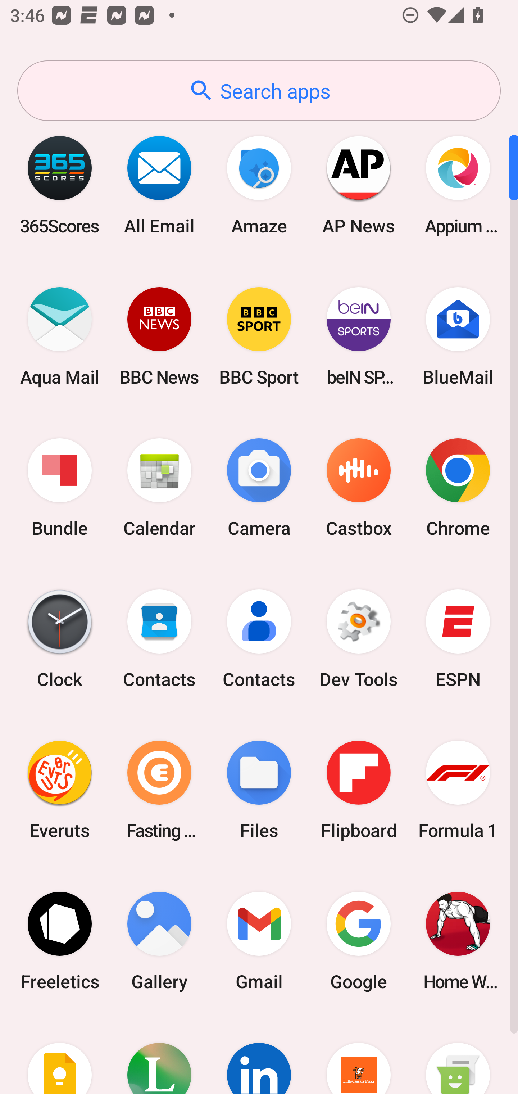  What do you see at coordinates (159, 185) in the screenshot?
I see `All Email` at bounding box center [159, 185].